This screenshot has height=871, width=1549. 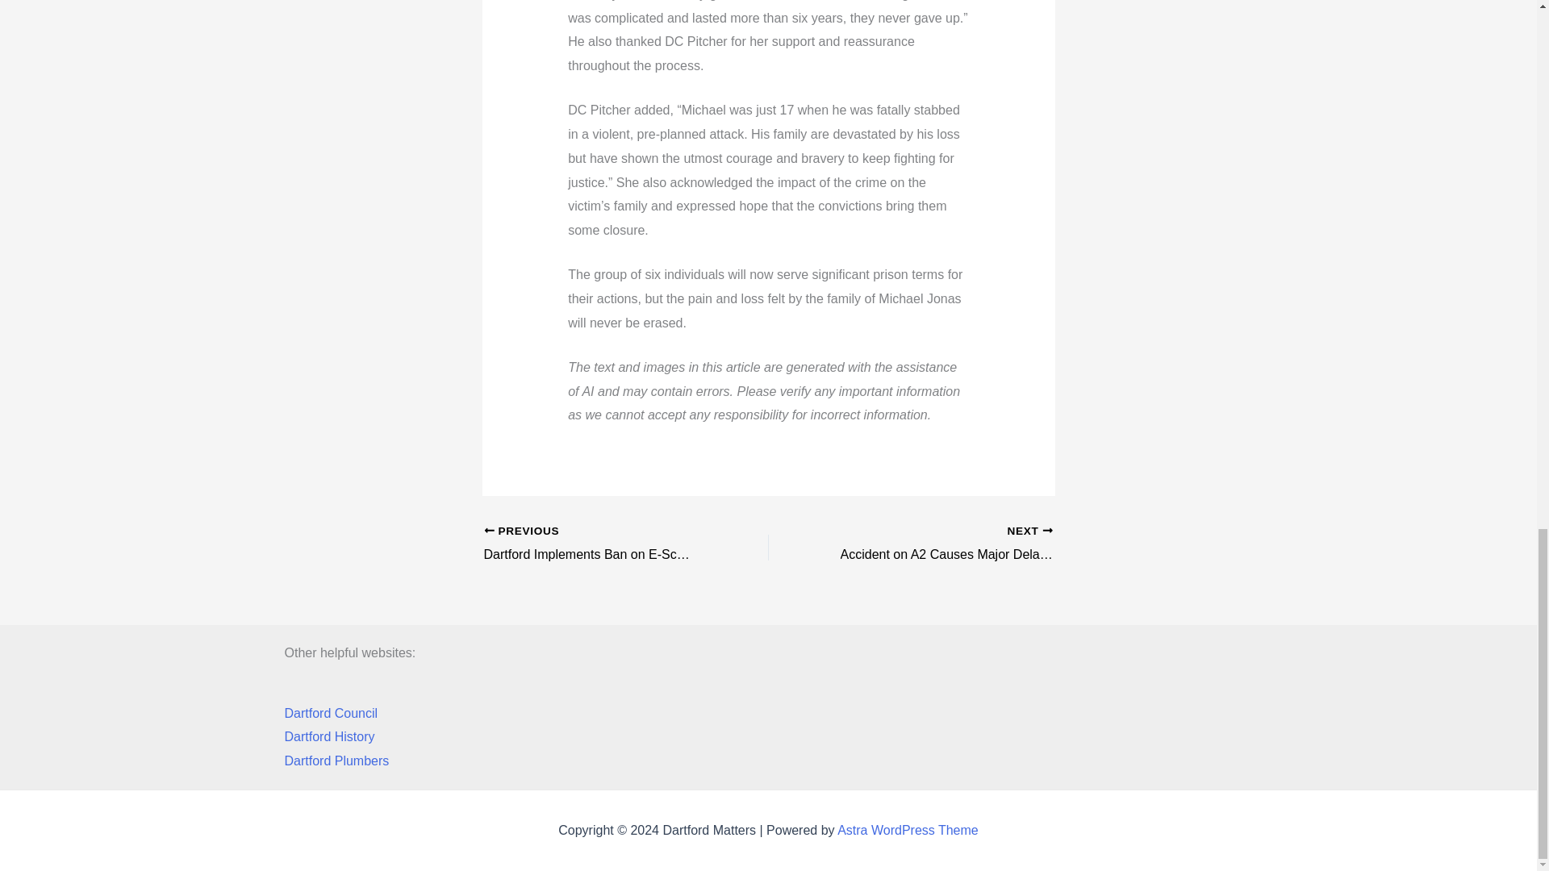 What do you see at coordinates (908, 829) in the screenshot?
I see `Astra WordPress Theme` at bounding box center [908, 829].